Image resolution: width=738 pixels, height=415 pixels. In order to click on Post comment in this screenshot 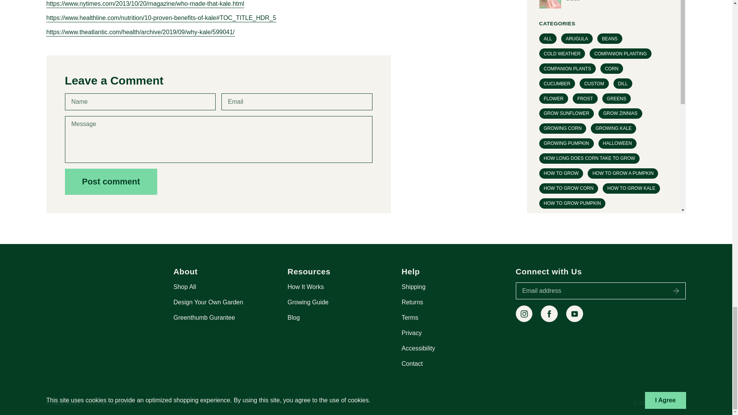, I will do `click(111, 181)`.